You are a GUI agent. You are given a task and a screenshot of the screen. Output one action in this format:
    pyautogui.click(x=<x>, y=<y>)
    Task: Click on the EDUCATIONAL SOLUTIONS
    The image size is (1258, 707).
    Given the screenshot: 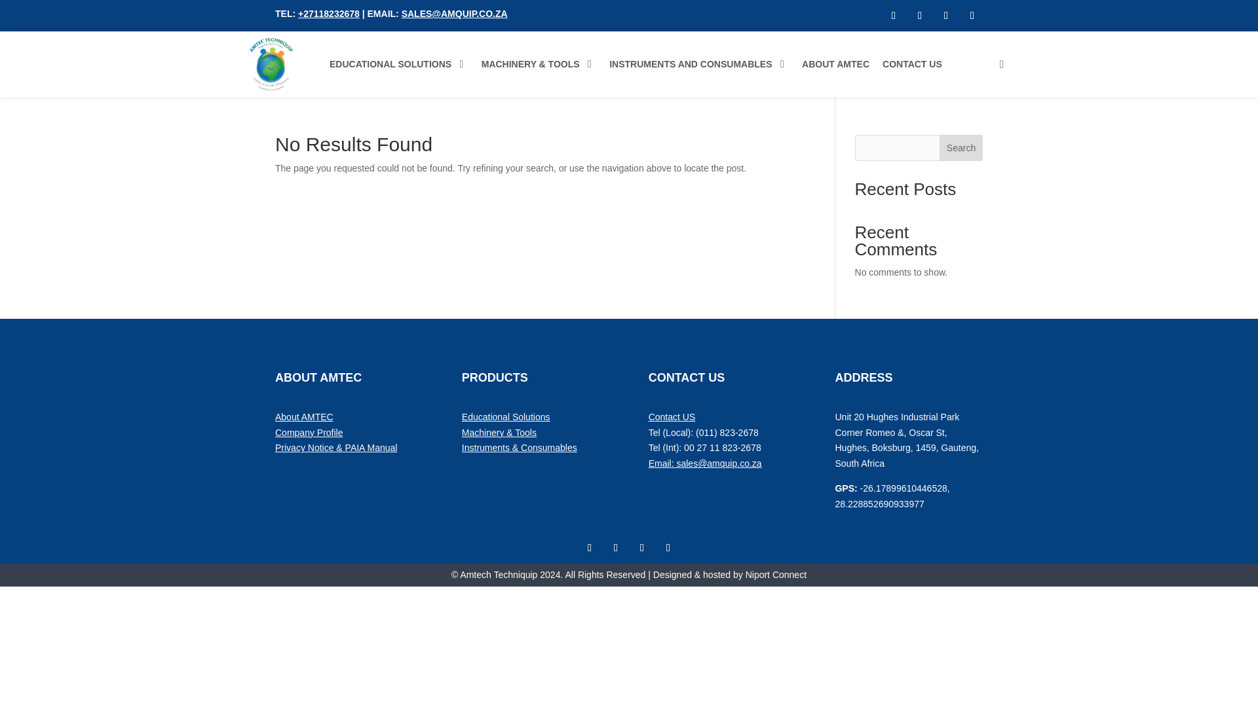 What is the action you would take?
    pyautogui.click(x=398, y=64)
    